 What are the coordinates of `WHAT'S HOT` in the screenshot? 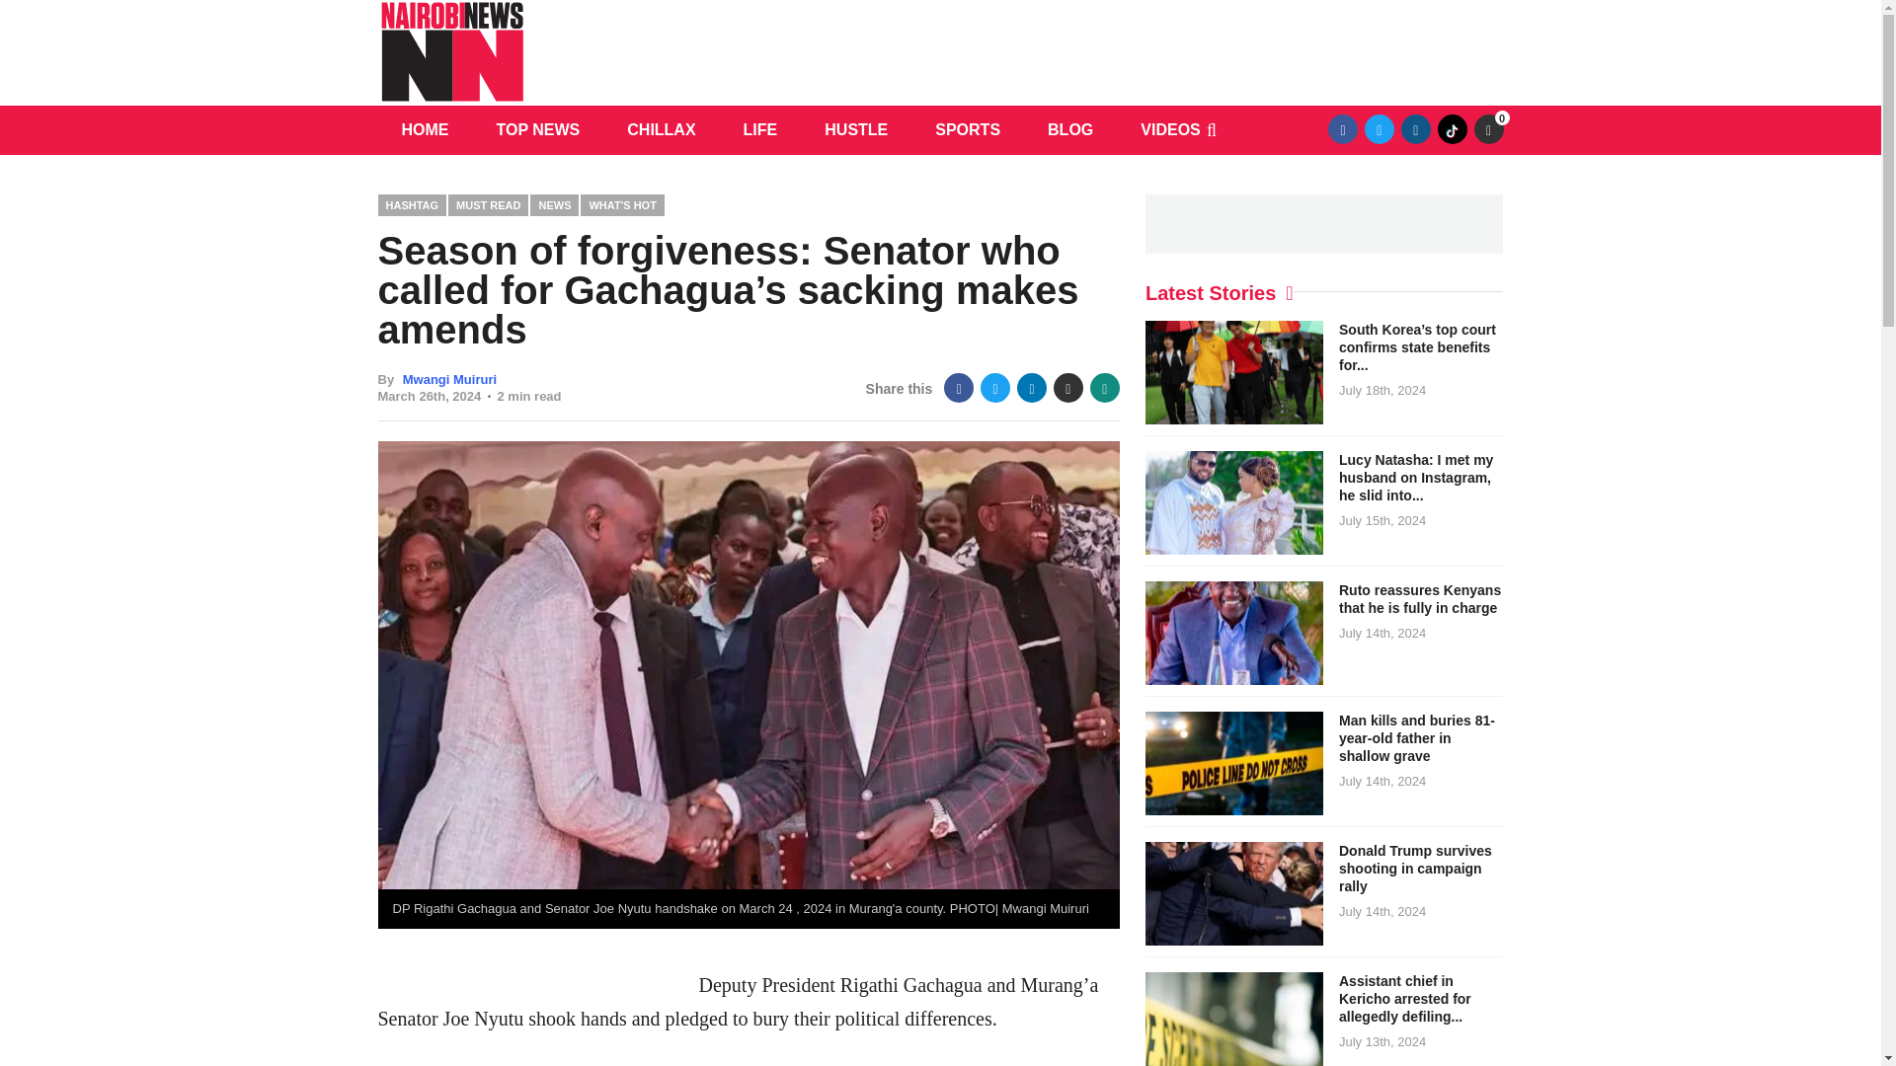 It's located at (622, 204).